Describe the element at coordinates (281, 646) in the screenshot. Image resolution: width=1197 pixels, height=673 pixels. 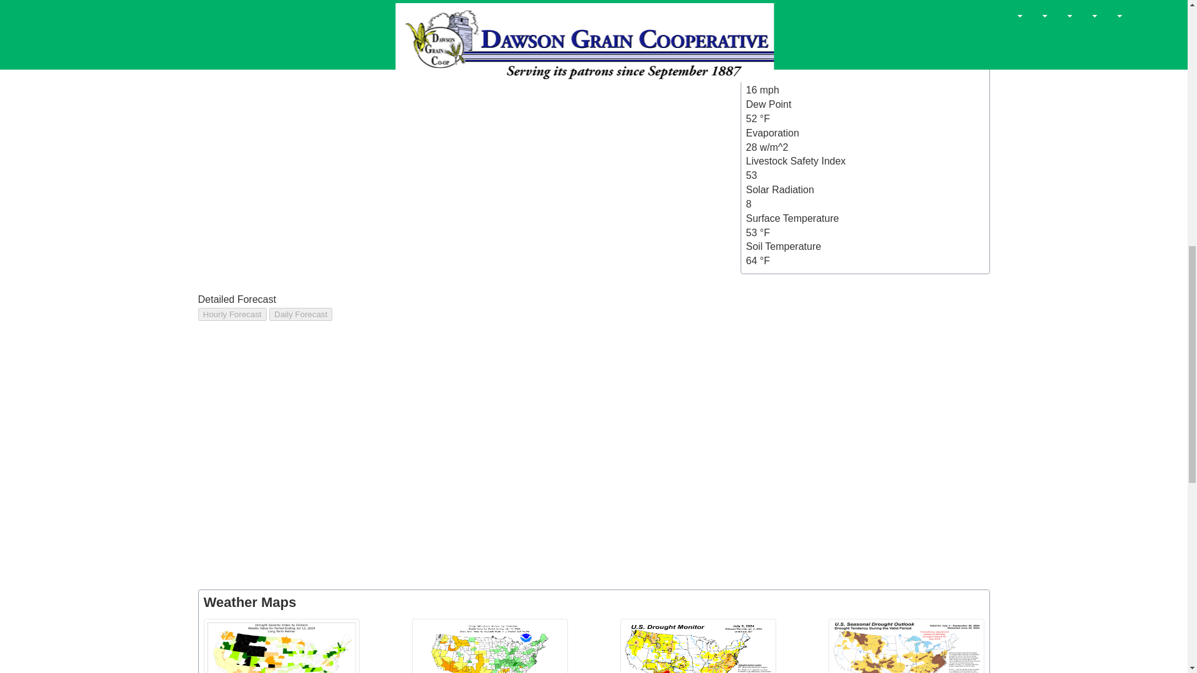
I see `Palmer Drought Index` at that location.